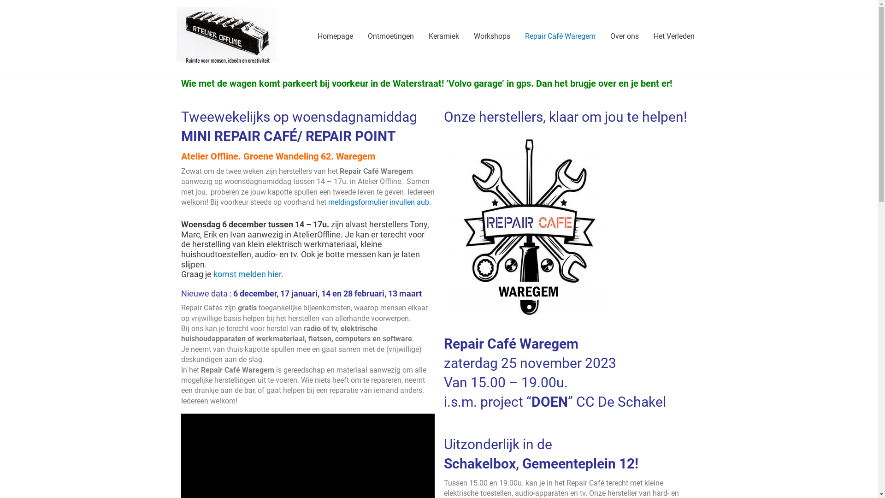  What do you see at coordinates (335, 36) in the screenshot?
I see `Homepage` at bounding box center [335, 36].